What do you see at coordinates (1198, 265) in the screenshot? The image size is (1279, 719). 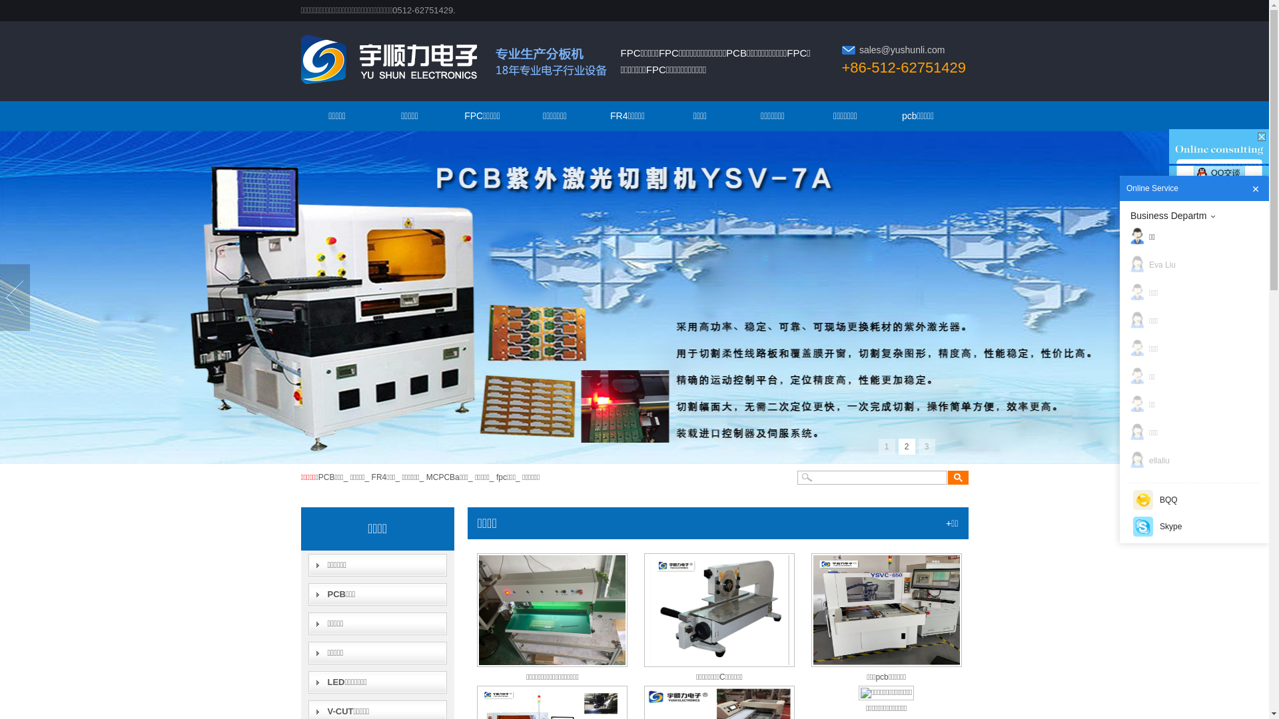 I see `Eva Liu` at bounding box center [1198, 265].